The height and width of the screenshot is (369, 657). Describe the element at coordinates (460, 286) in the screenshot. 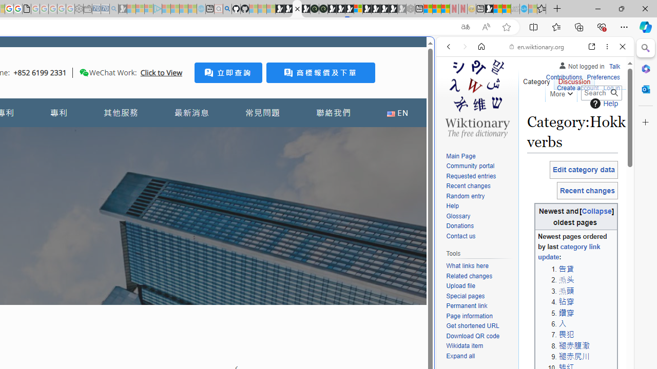

I see `Upload file` at that location.